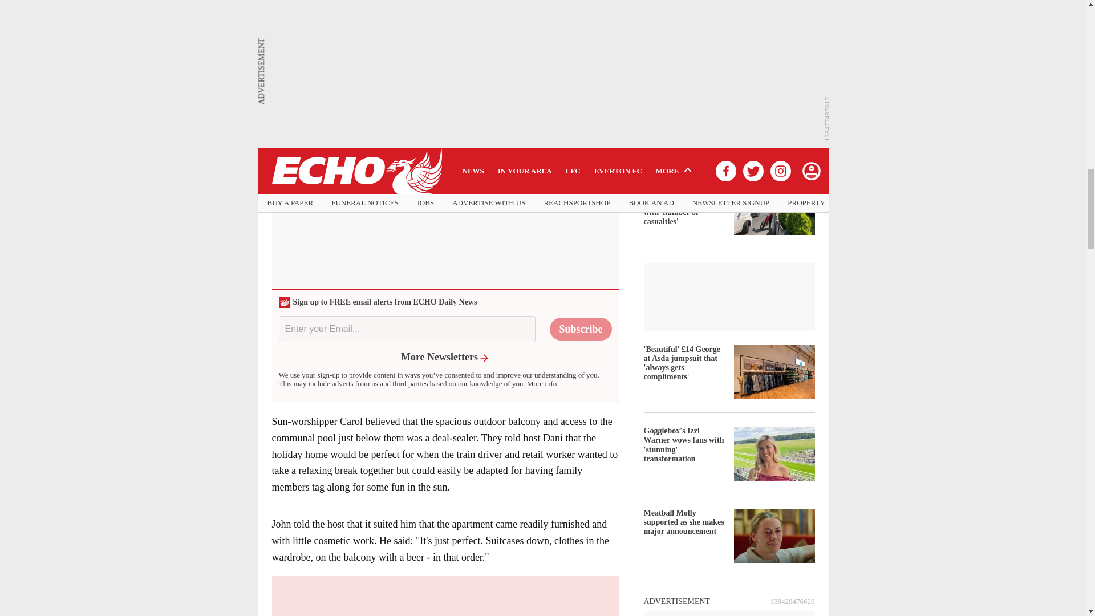  Describe the element at coordinates (472, 16) in the screenshot. I see `We are looking for Liverpool's cutest dog in our new contest` at that location.